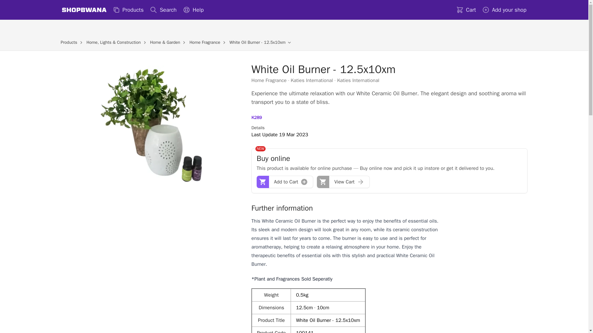 The width and height of the screenshot is (593, 333). Describe the element at coordinates (258, 42) in the screenshot. I see `White Oil Burner - 12.5x10xm` at that location.